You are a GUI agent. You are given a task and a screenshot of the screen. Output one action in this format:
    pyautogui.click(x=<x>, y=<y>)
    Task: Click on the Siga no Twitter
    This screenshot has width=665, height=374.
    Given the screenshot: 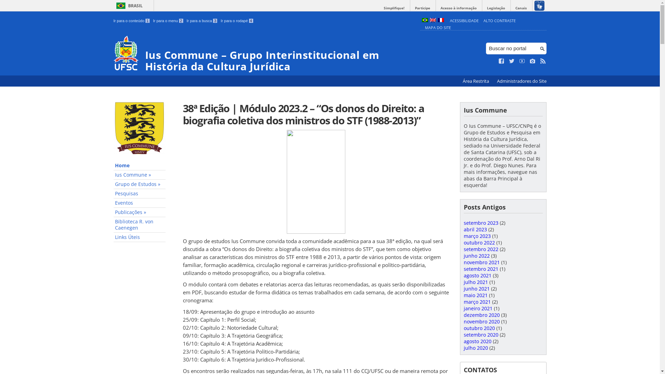 What is the action you would take?
    pyautogui.click(x=512, y=61)
    